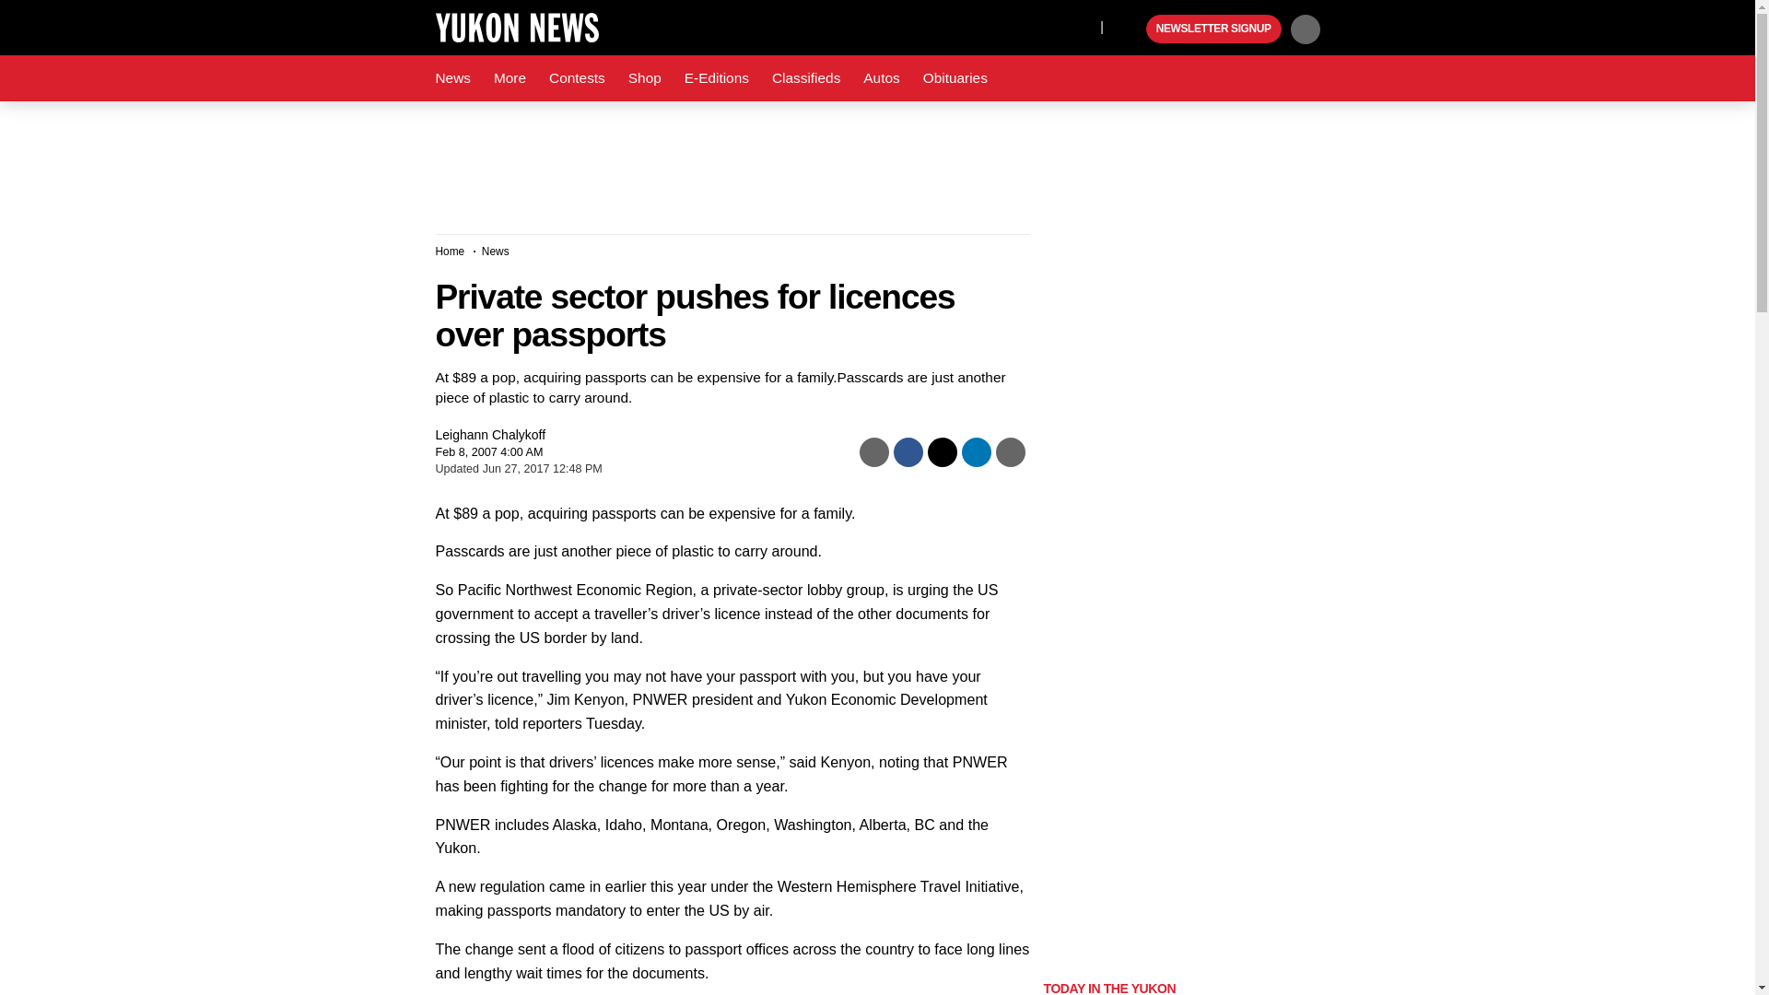 The image size is (1769, 995). What do you see at coordinates (452, 78) in the screenshot?
I see `News` at bounding box center [452, 78].